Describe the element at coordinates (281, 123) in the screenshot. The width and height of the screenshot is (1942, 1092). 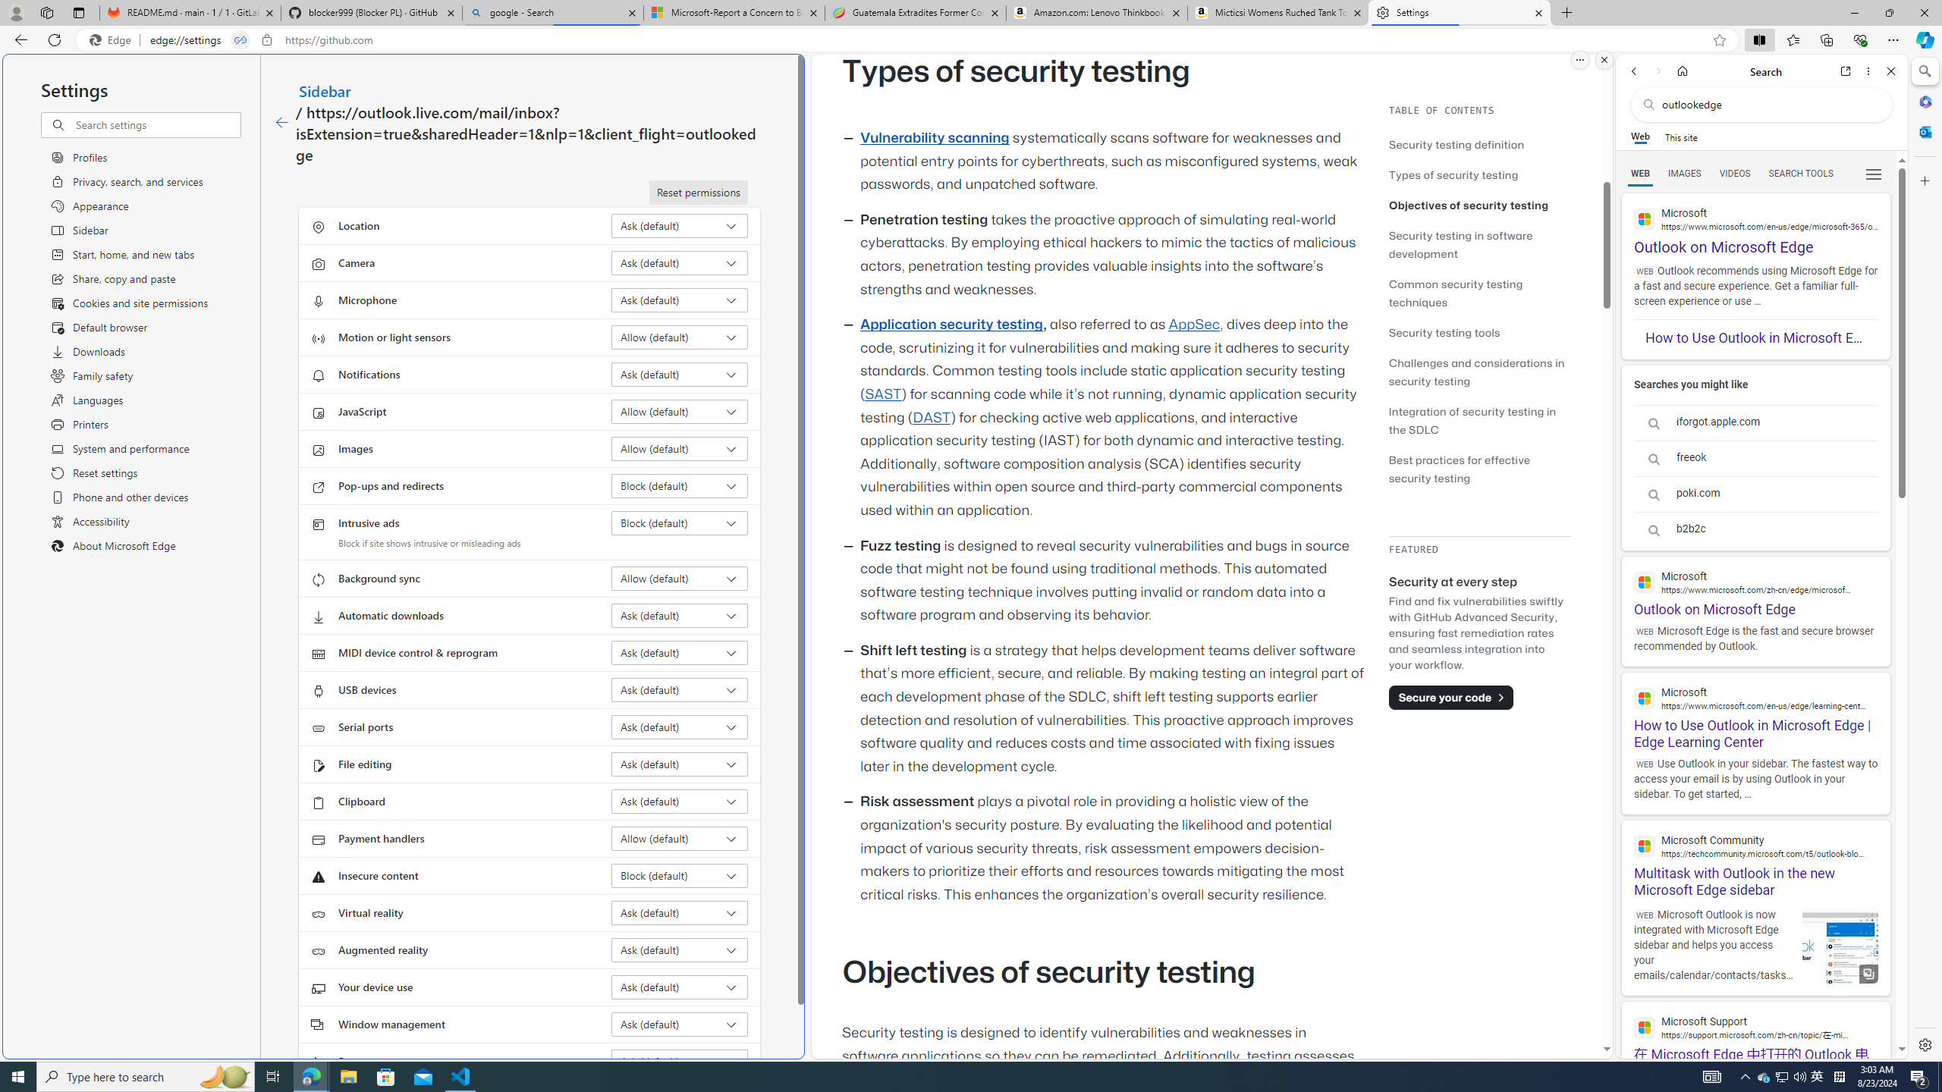
I see `Go back to Sidebar page.` at that location.